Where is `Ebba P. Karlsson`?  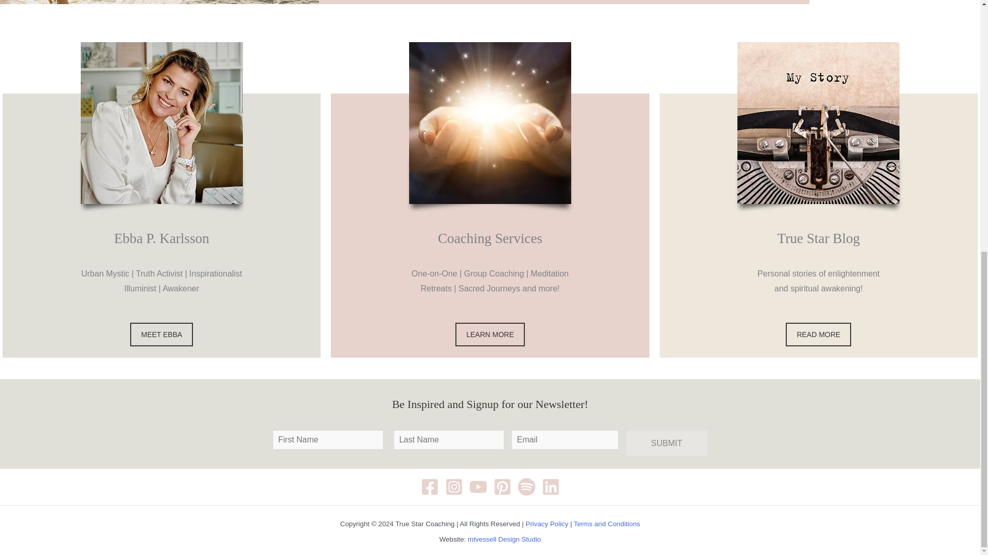
Ebba P. Karlsson is located at coordinates (162, 334).